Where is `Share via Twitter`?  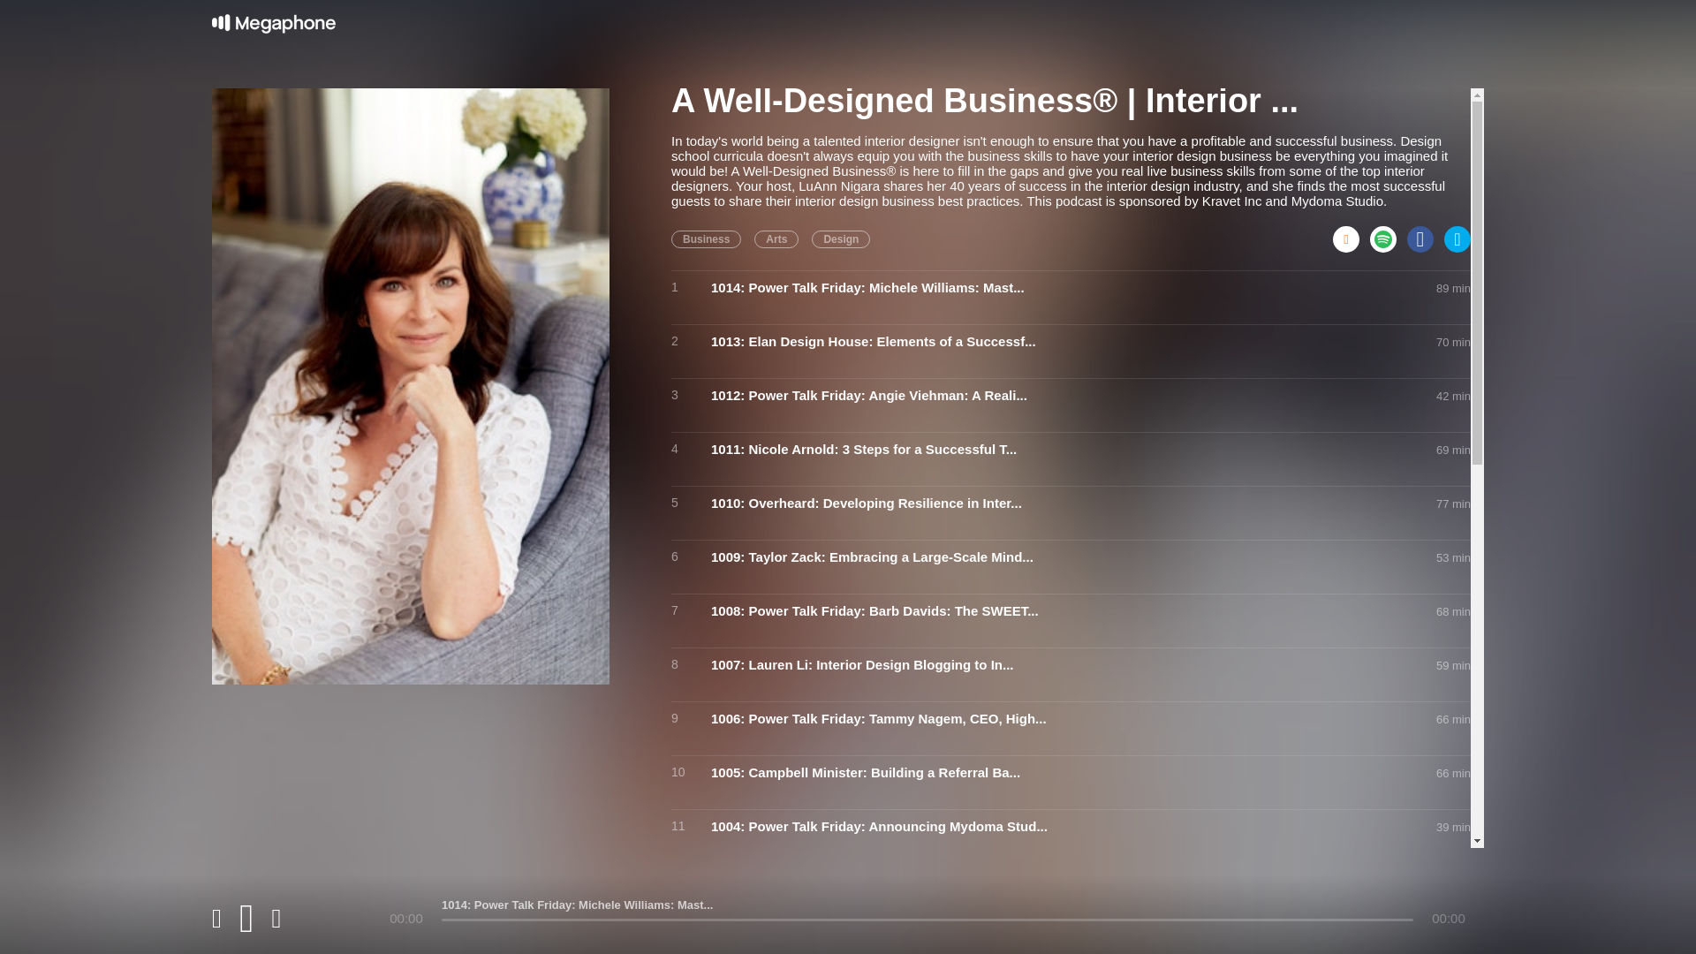 Share via Twitter is located at coordinates (1457, 233).